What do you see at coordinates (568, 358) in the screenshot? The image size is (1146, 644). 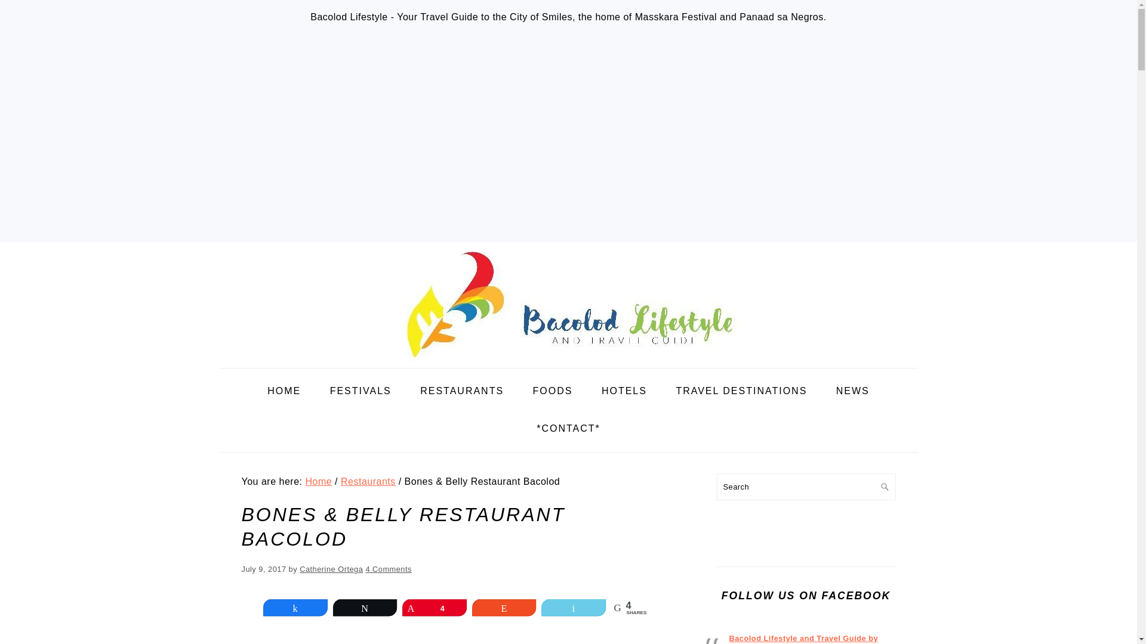 I see `Bacolod Lifestyle and Travel Guide` at bounding box center [568, 358].